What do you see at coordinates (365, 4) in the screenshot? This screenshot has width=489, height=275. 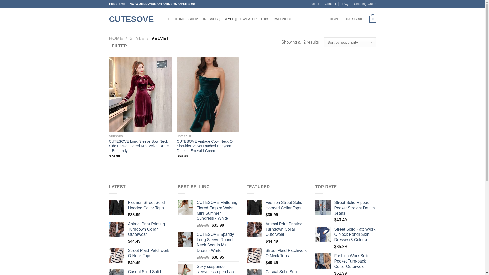 I see `Shipping Guide` at bounding box center [365, 4].